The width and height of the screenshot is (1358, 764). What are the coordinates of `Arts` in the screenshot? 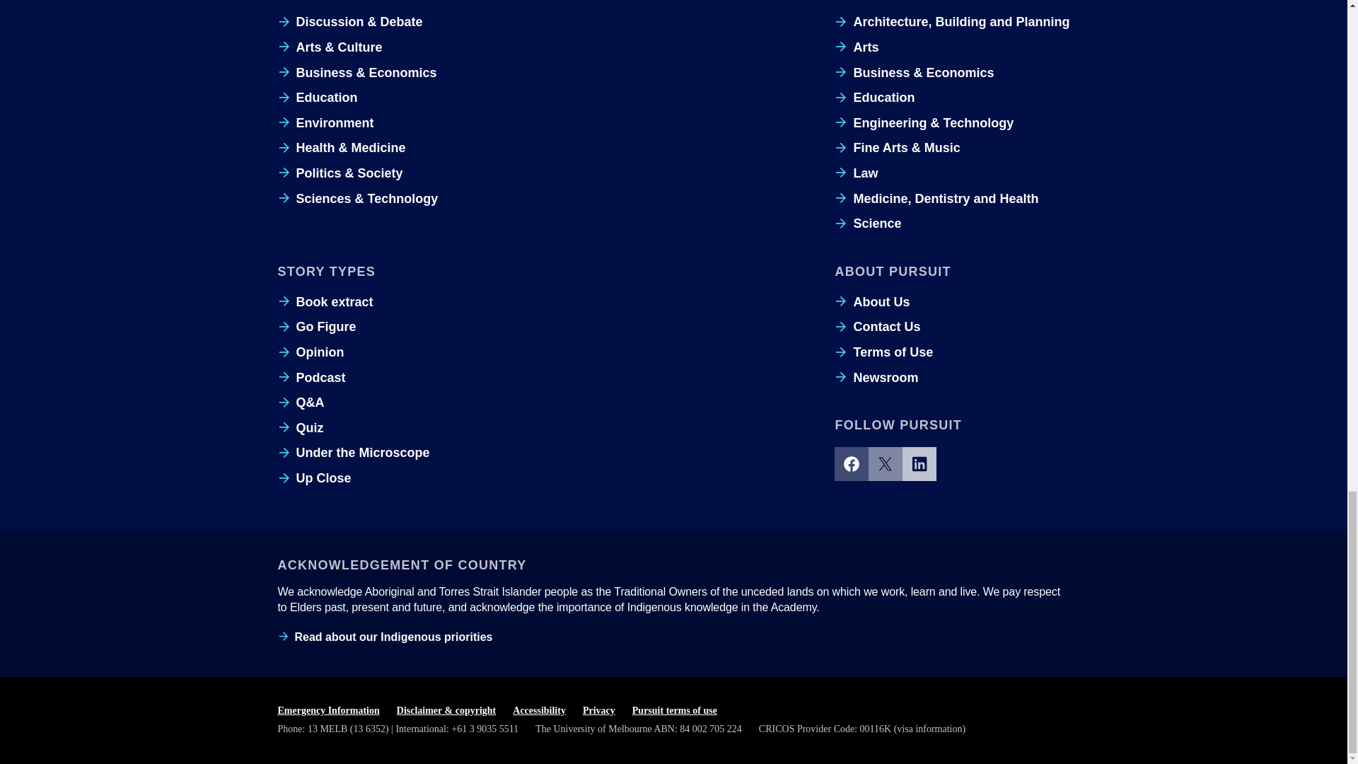 It's located at (857, 47).